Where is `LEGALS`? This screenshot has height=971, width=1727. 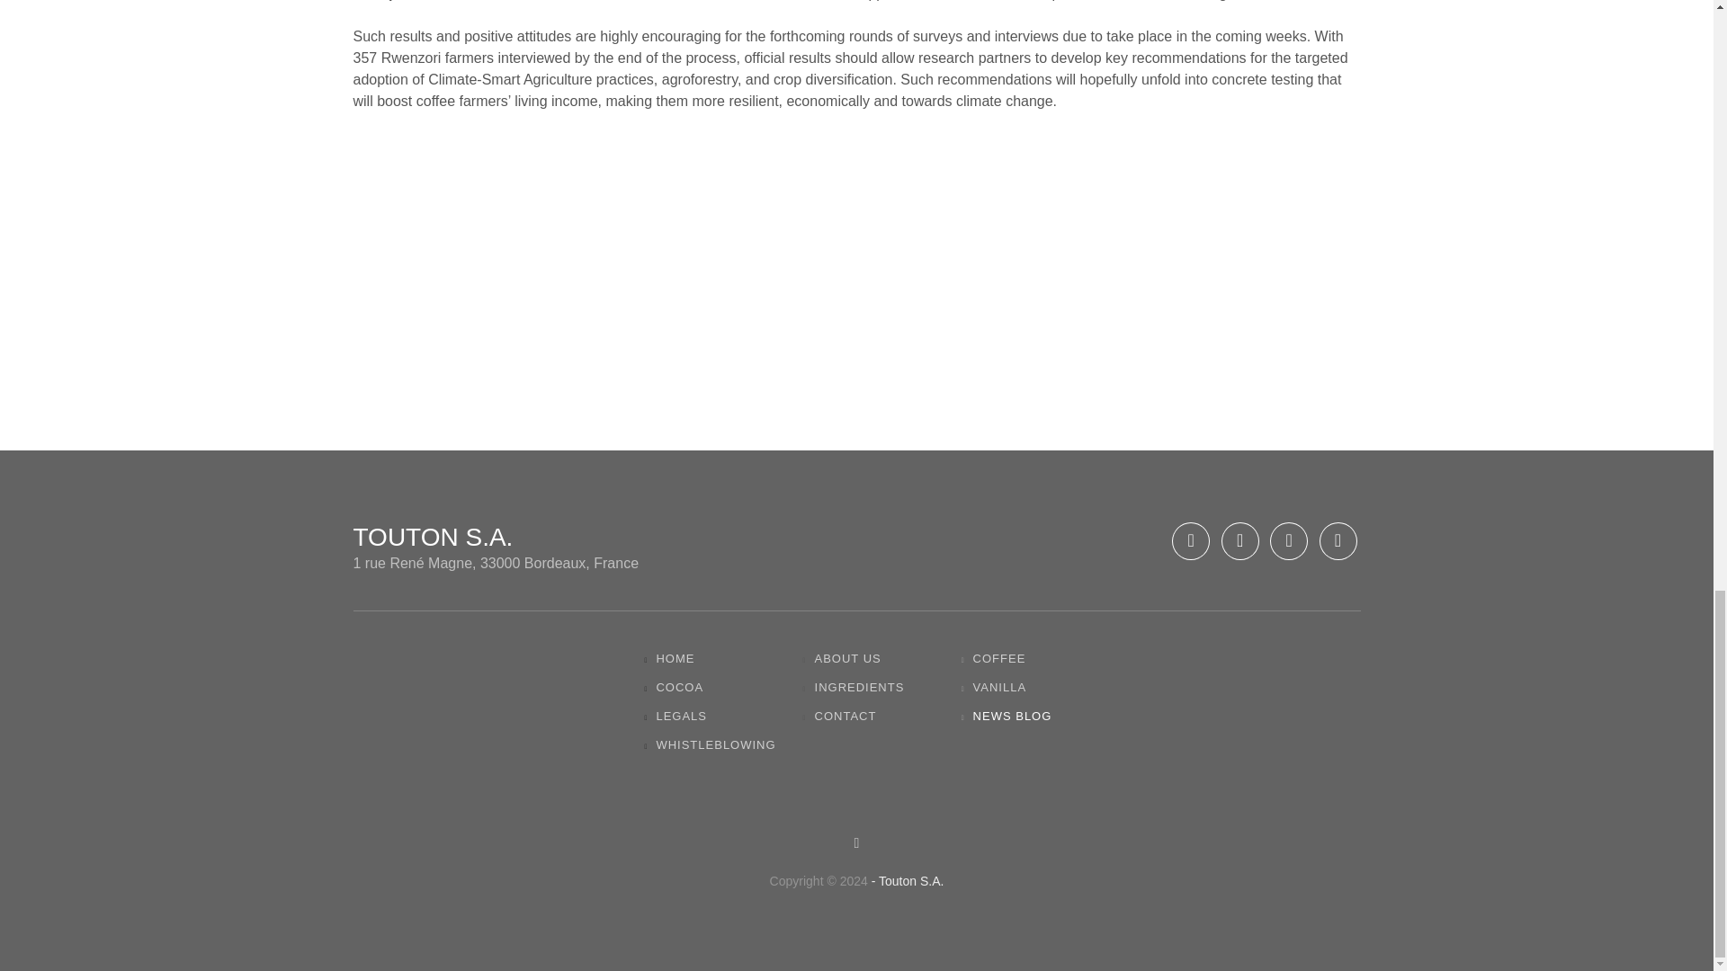 LEGALS is located at coordinates (676, 716).